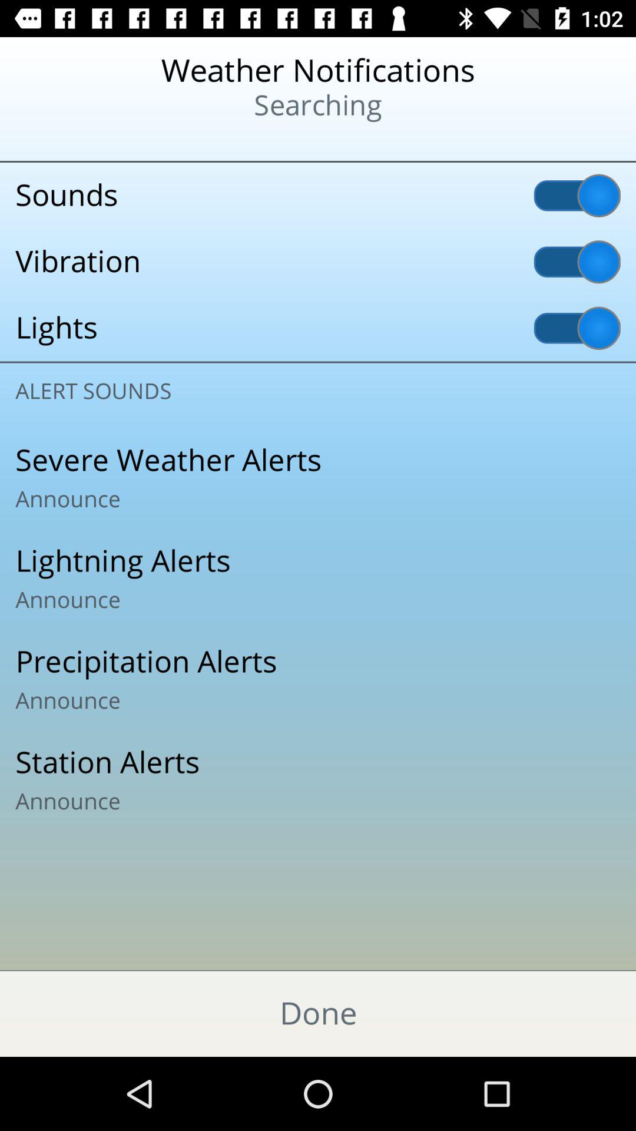 This screenshot has width=636, height=1131. Describe the element at coordinates (318, 478) in the screenshot. I see `select item below the alert sounds` at that location.